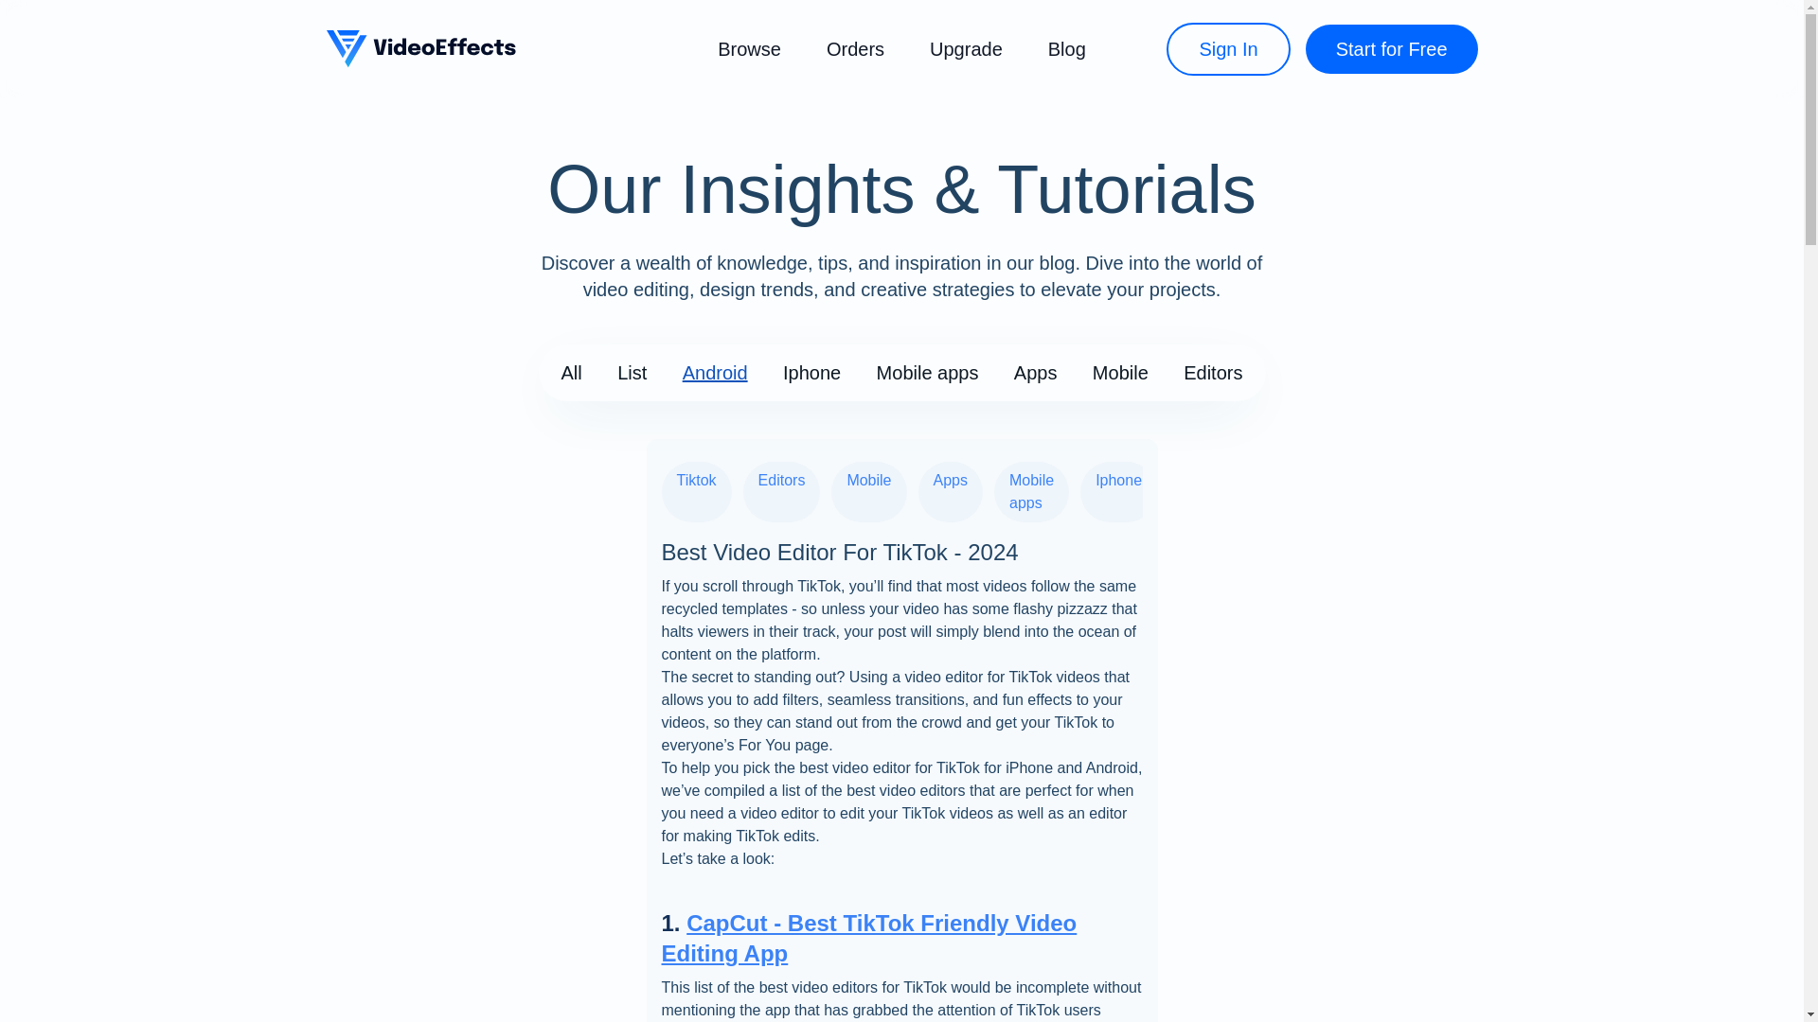  What do you see at coordinates (1391, 48) in the screenshot?
I see `Start for Free` at bounding box center [1391, 48].